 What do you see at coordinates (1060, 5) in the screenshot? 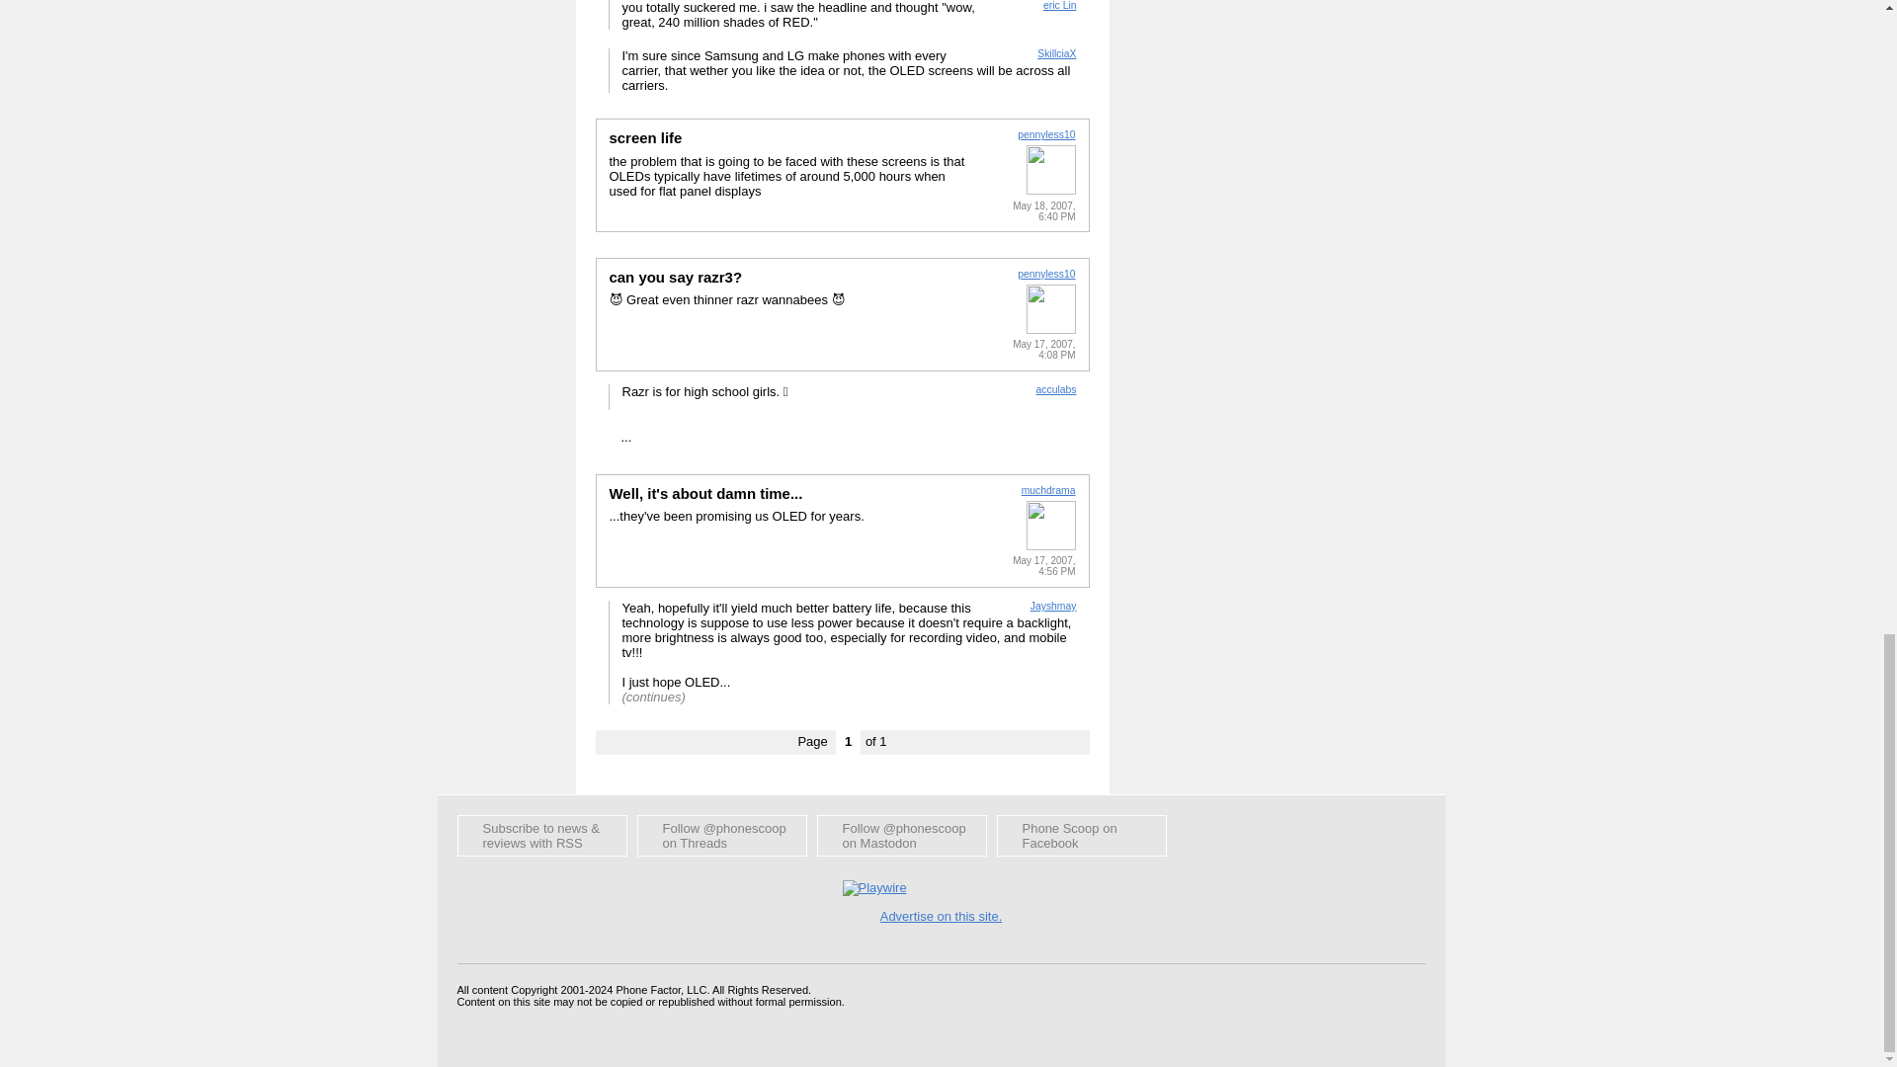
I see `eric Lin` at bounding box center [1060, 5].